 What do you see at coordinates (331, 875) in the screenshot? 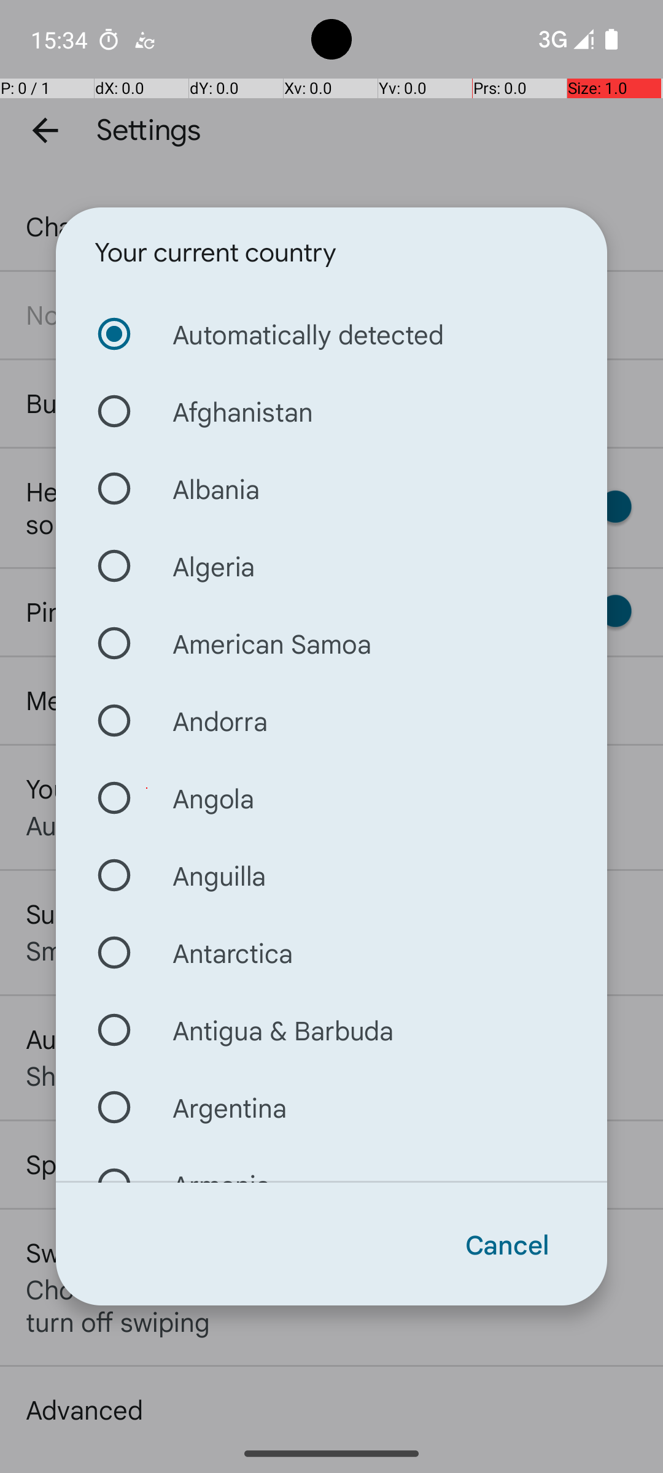
I see `Anguilla` at bounding box center [331, 875].